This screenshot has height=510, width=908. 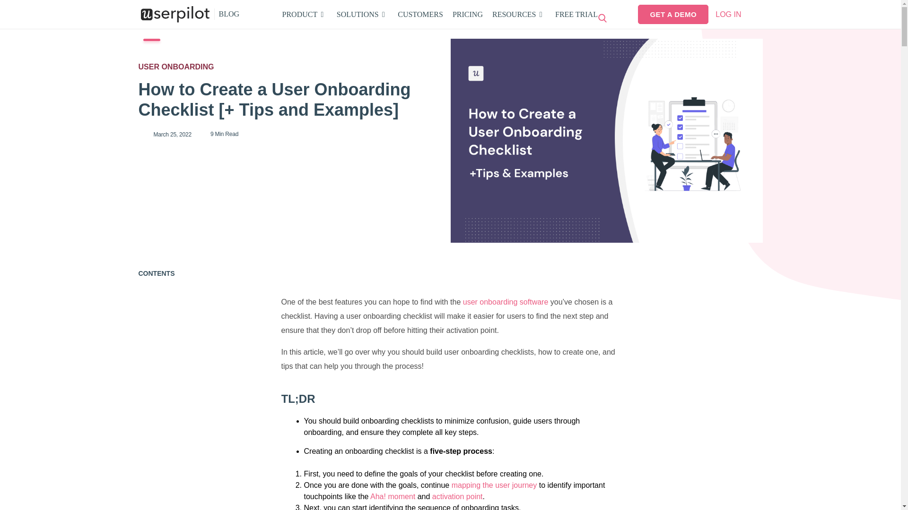 I want to click on PRICING, so click(x=467, y=14).